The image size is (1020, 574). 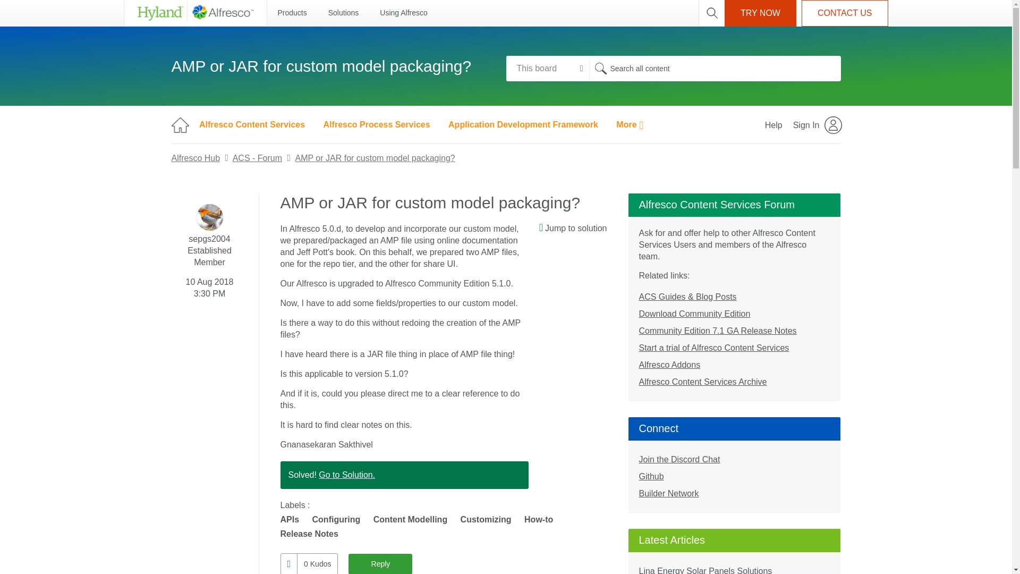 What do you see at coordinates (377, 124) in the screenshot?
I see `Alfresco Process Services` at bounding box center [377, 124].